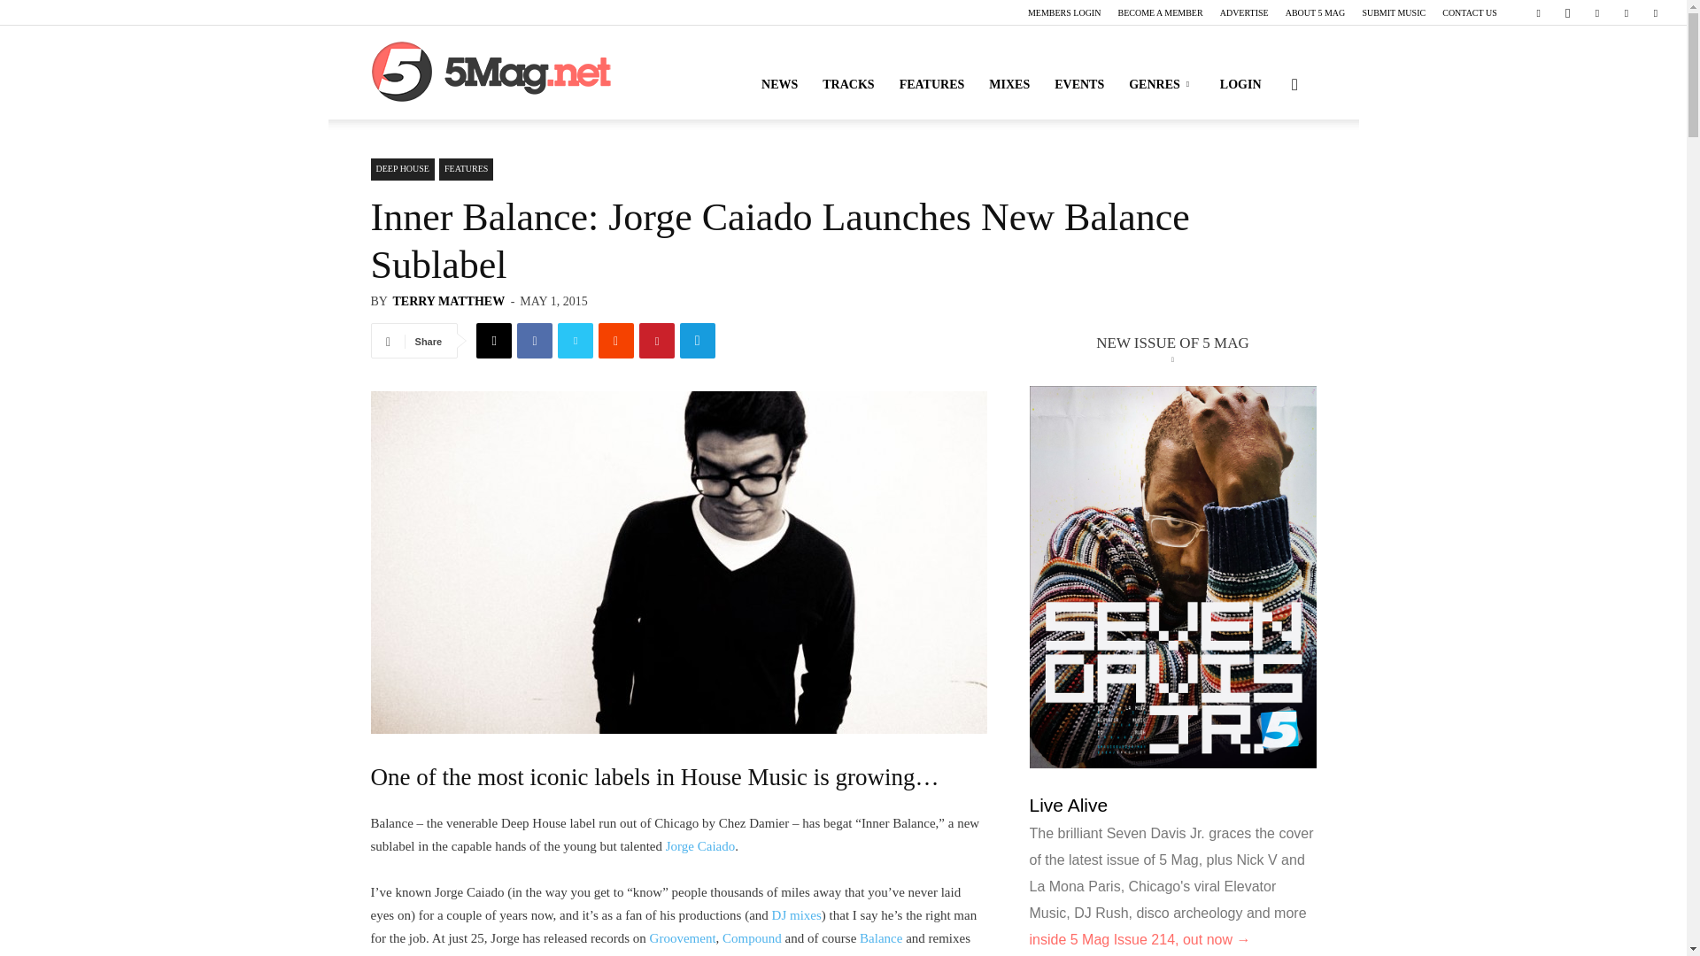 The height and width of the screenshot is (956, 1700). Describe the element at coordinates (1244, 12) in the screenshot. I see `Advertise with 5 Magazine` at that location.